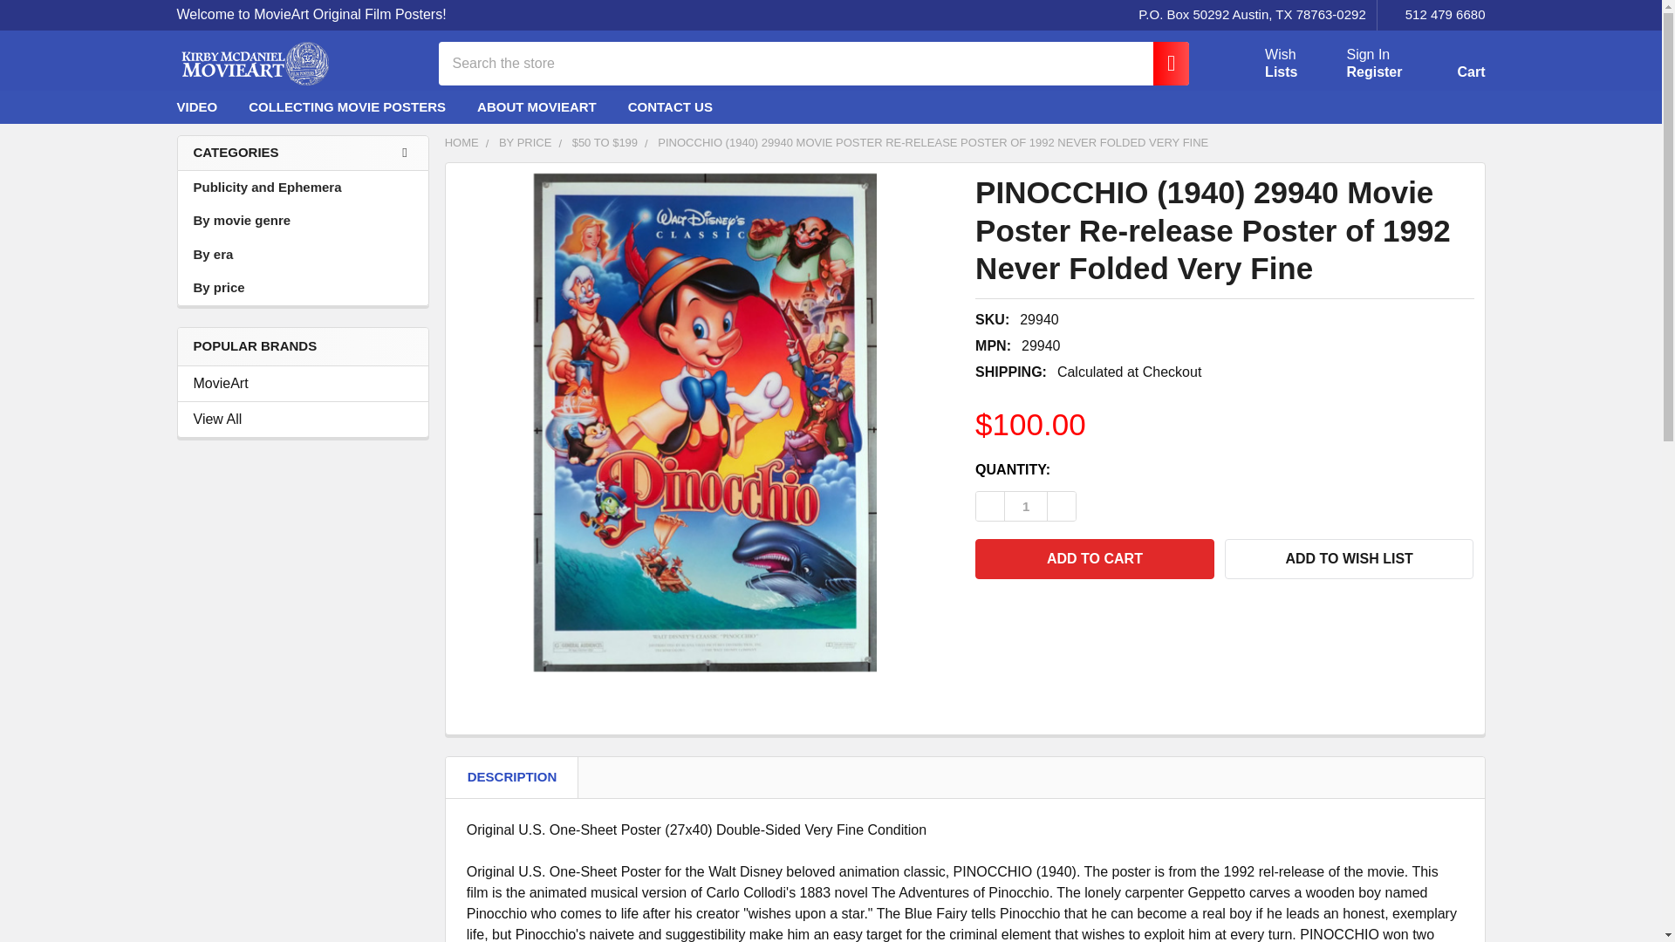  What do you see at coordinates (1368, 54) in the screenshot?
I see `Search` at bounding box center [1368, 54].